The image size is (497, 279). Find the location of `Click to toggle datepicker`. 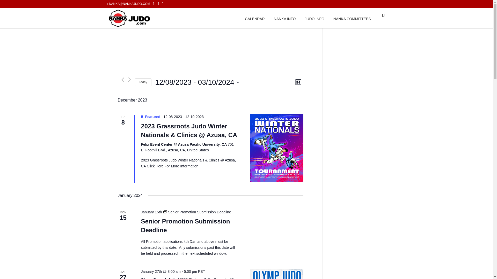

Click to toggle datepicker is located at coordinates (197, 82).